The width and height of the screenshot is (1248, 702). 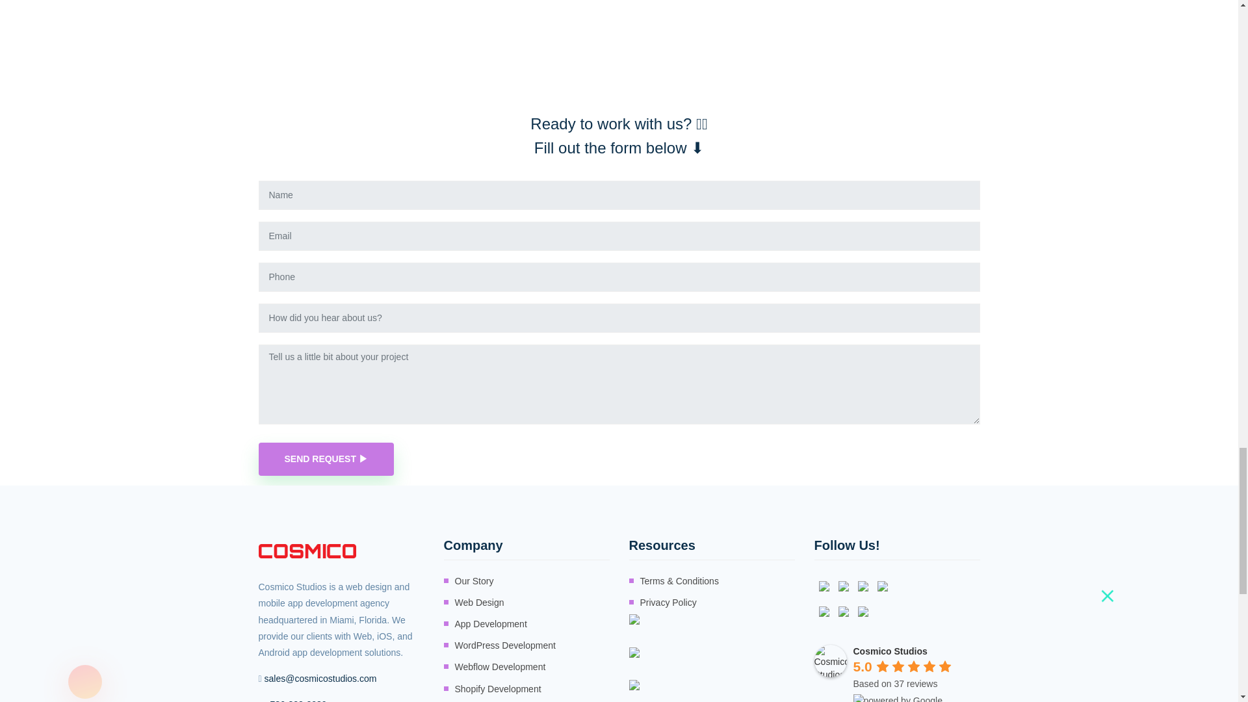 What do you see at coordinates (474, 581) in the screenshot?
I see `Our Story` at bounding box center [474, 581].